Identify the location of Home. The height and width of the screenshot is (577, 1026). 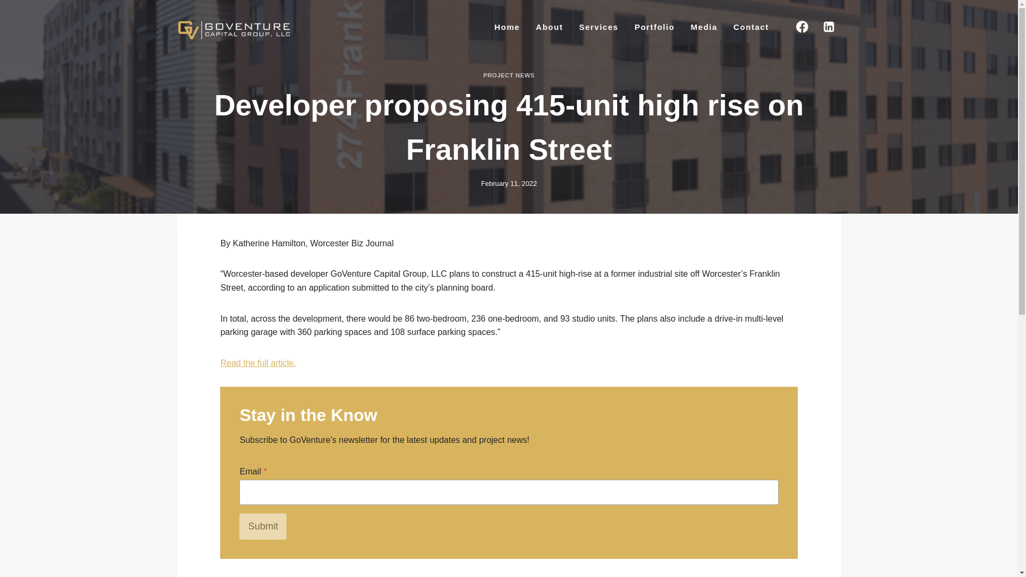
(507, 27).